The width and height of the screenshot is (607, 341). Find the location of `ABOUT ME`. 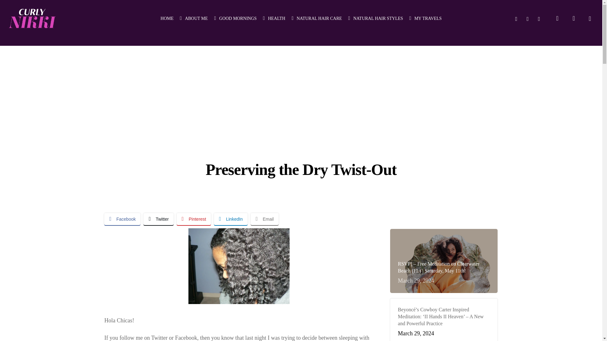

ABOUT ME is located at coordinates (193, 18).